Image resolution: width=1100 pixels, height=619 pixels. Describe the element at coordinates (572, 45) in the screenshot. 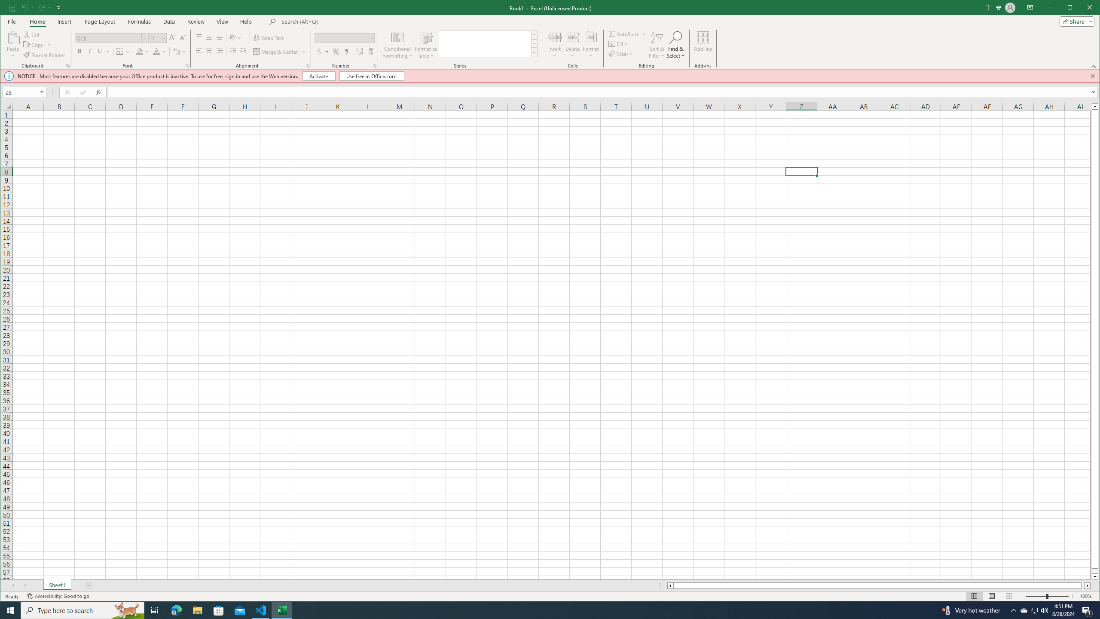

I see `Delete` at that location.